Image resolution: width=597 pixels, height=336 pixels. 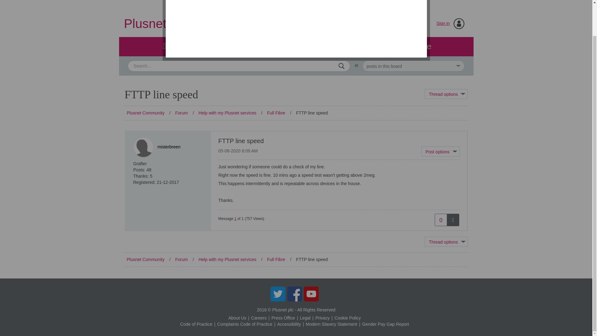 I want to click on Show option menu, so click(x=446, y=94).